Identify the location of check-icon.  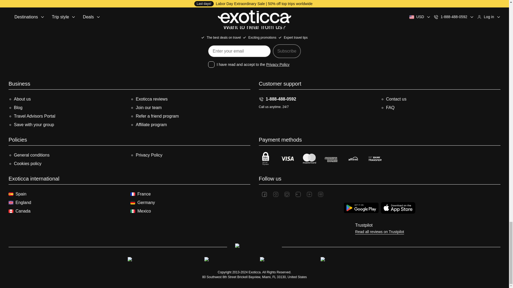
(280, 37).